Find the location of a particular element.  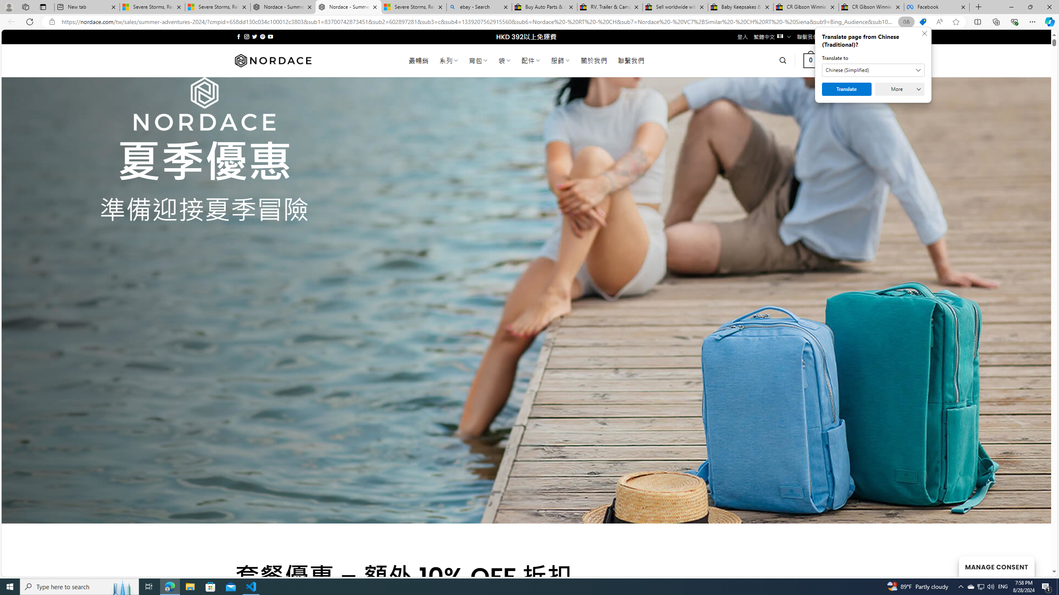

Show translate options is located at coordinates (906, 22).